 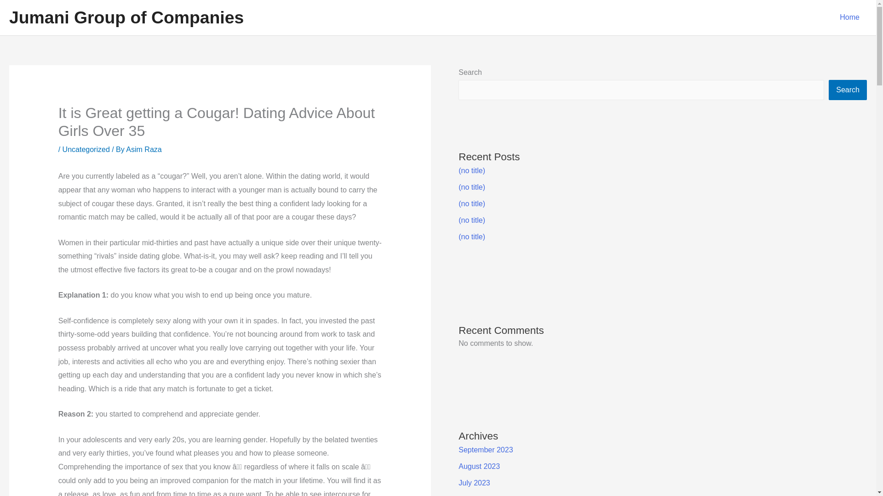 I want to click on Uncategorized, so click(x=86, y=149).